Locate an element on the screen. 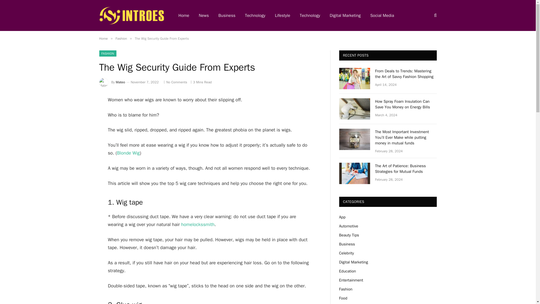 This screenshot has height=304, width=540. FASHION is located at coordinates (107, 53).